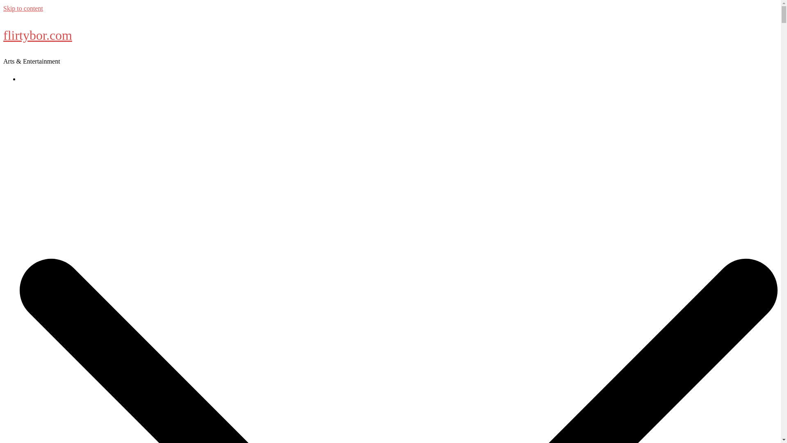 This screenshot has height=443, width=787. I want to click on Skip to content, so click(23, 8).